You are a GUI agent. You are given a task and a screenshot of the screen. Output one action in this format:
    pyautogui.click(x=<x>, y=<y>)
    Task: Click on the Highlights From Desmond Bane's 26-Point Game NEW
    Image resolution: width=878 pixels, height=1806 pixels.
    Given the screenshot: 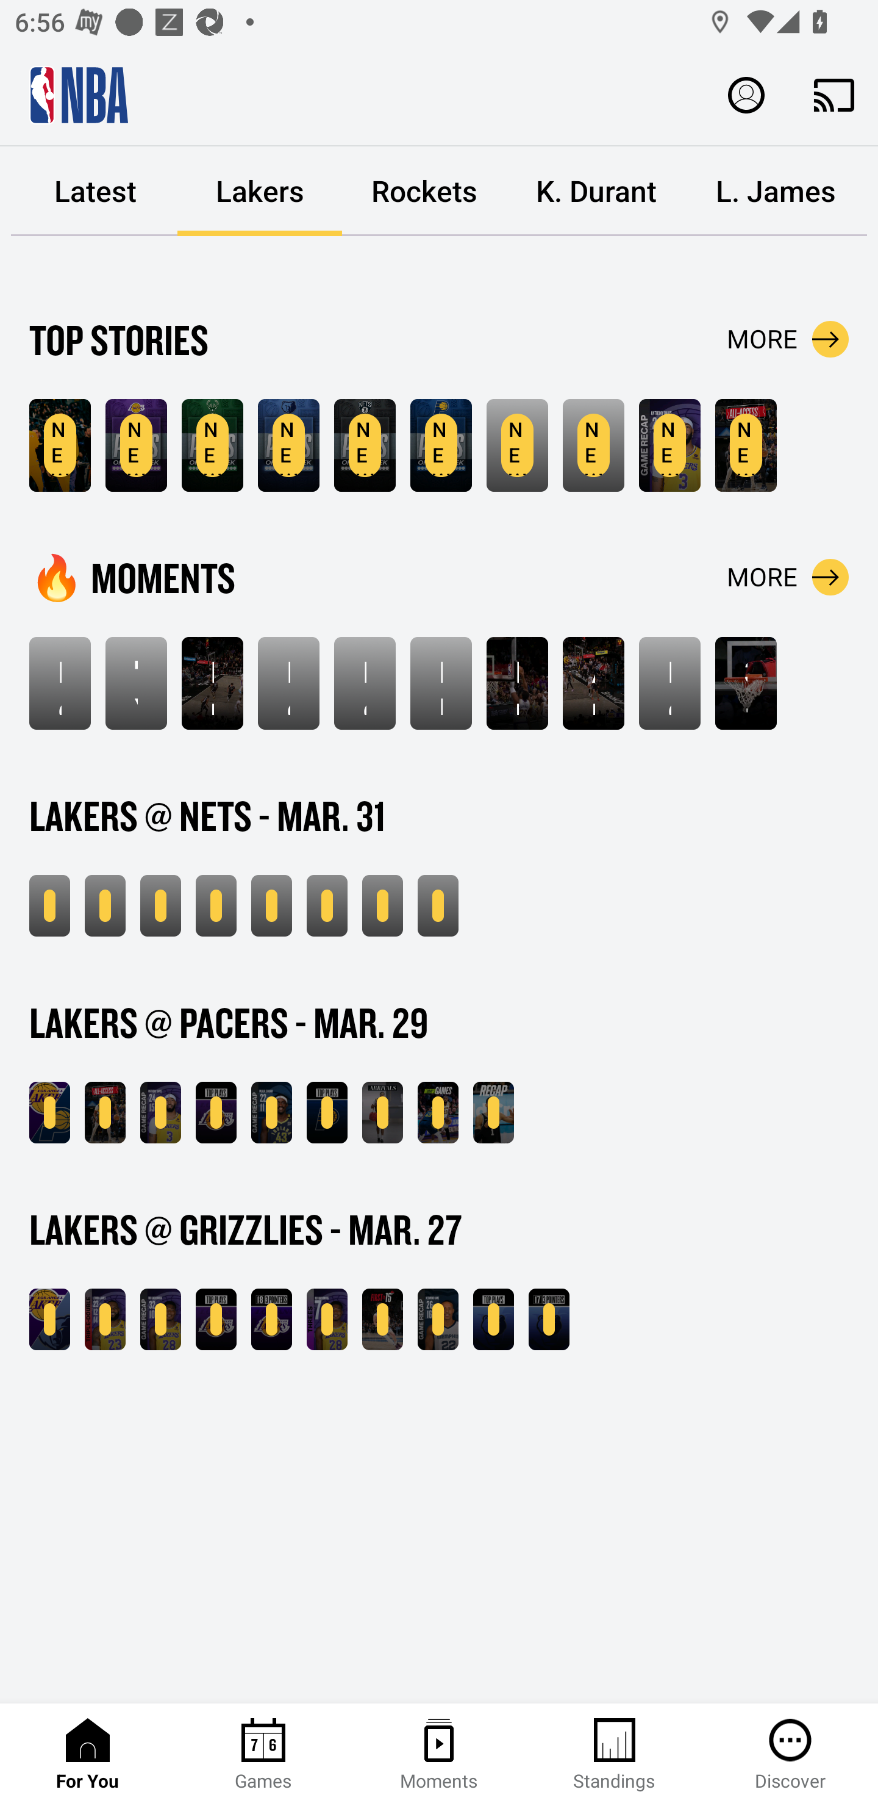 What is the action you would take?
    pyautogui.click(x=438, y=1320)
    